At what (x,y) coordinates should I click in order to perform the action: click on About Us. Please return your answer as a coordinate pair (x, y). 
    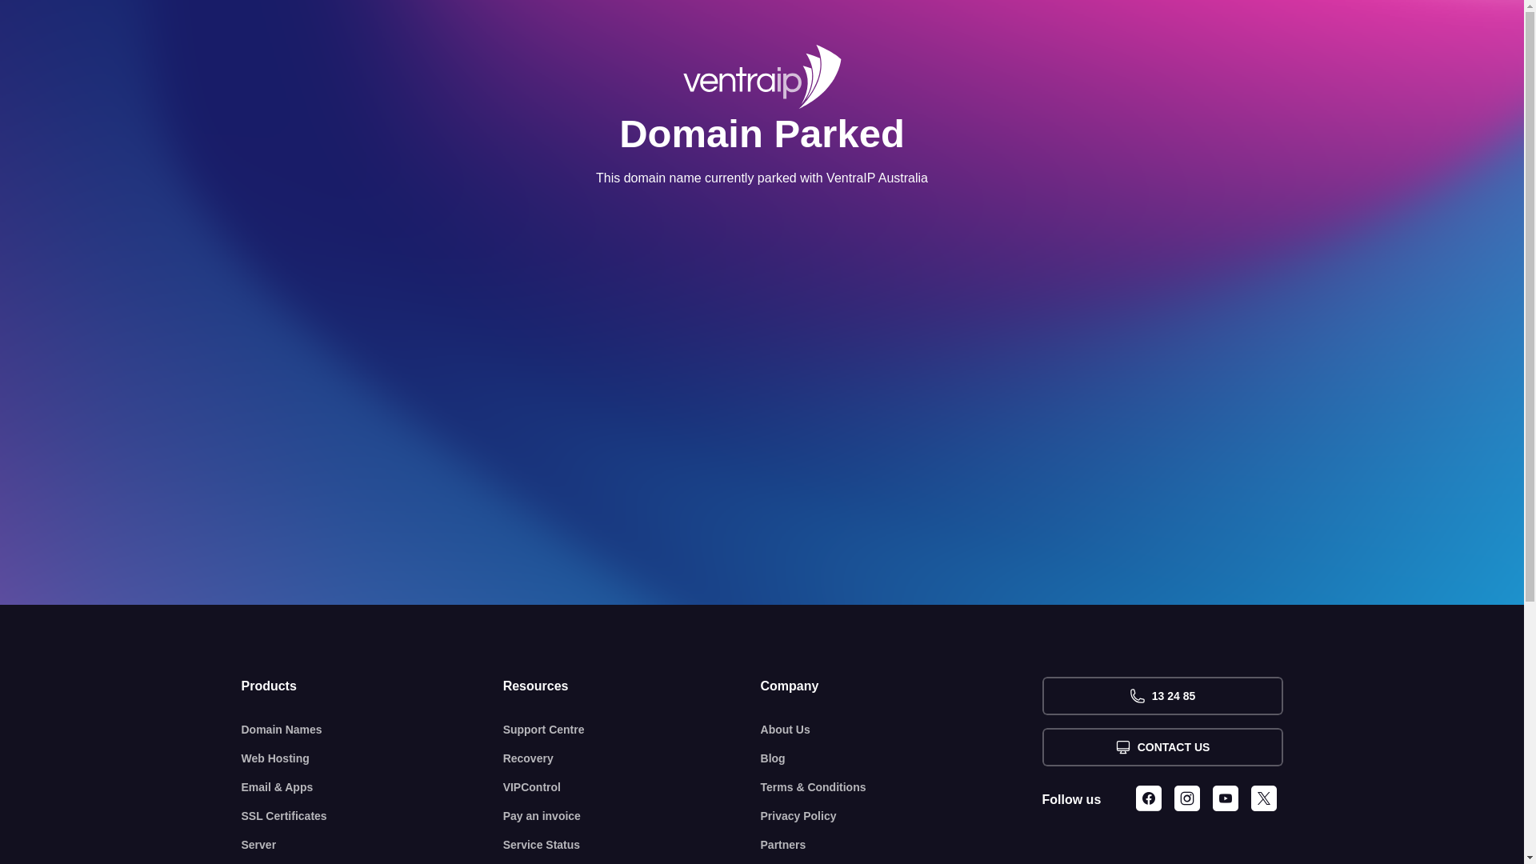
    Looking at the image, I should click on (902, 730).